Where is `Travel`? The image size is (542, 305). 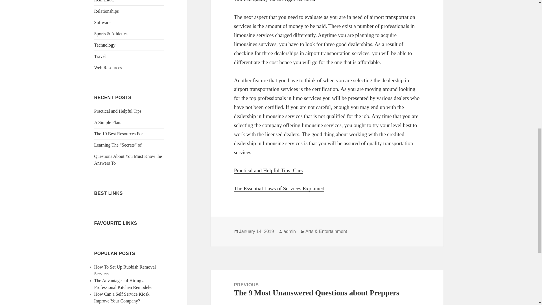
Travel is located at coordinates (100, 56).